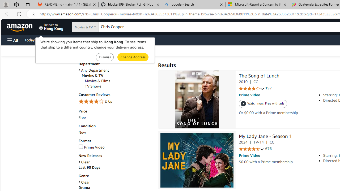 The width and height of the screenshot is (340, 191). I want to click on Search in, so click(99, 27).